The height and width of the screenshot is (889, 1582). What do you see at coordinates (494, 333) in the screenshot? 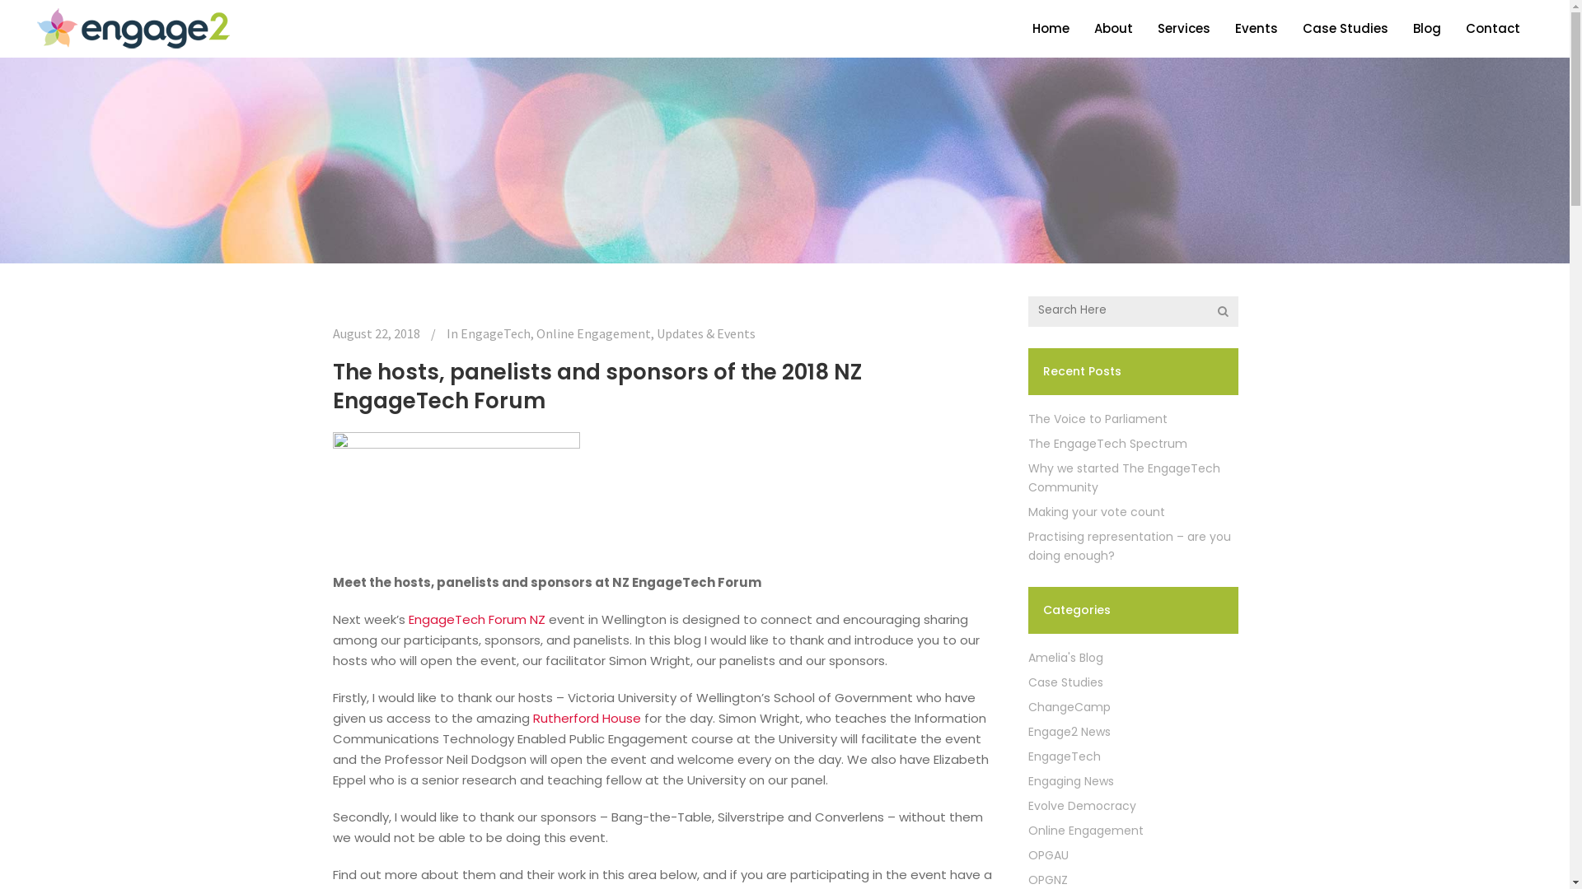
I see `EngageTech` at bounding box center [494, 333].